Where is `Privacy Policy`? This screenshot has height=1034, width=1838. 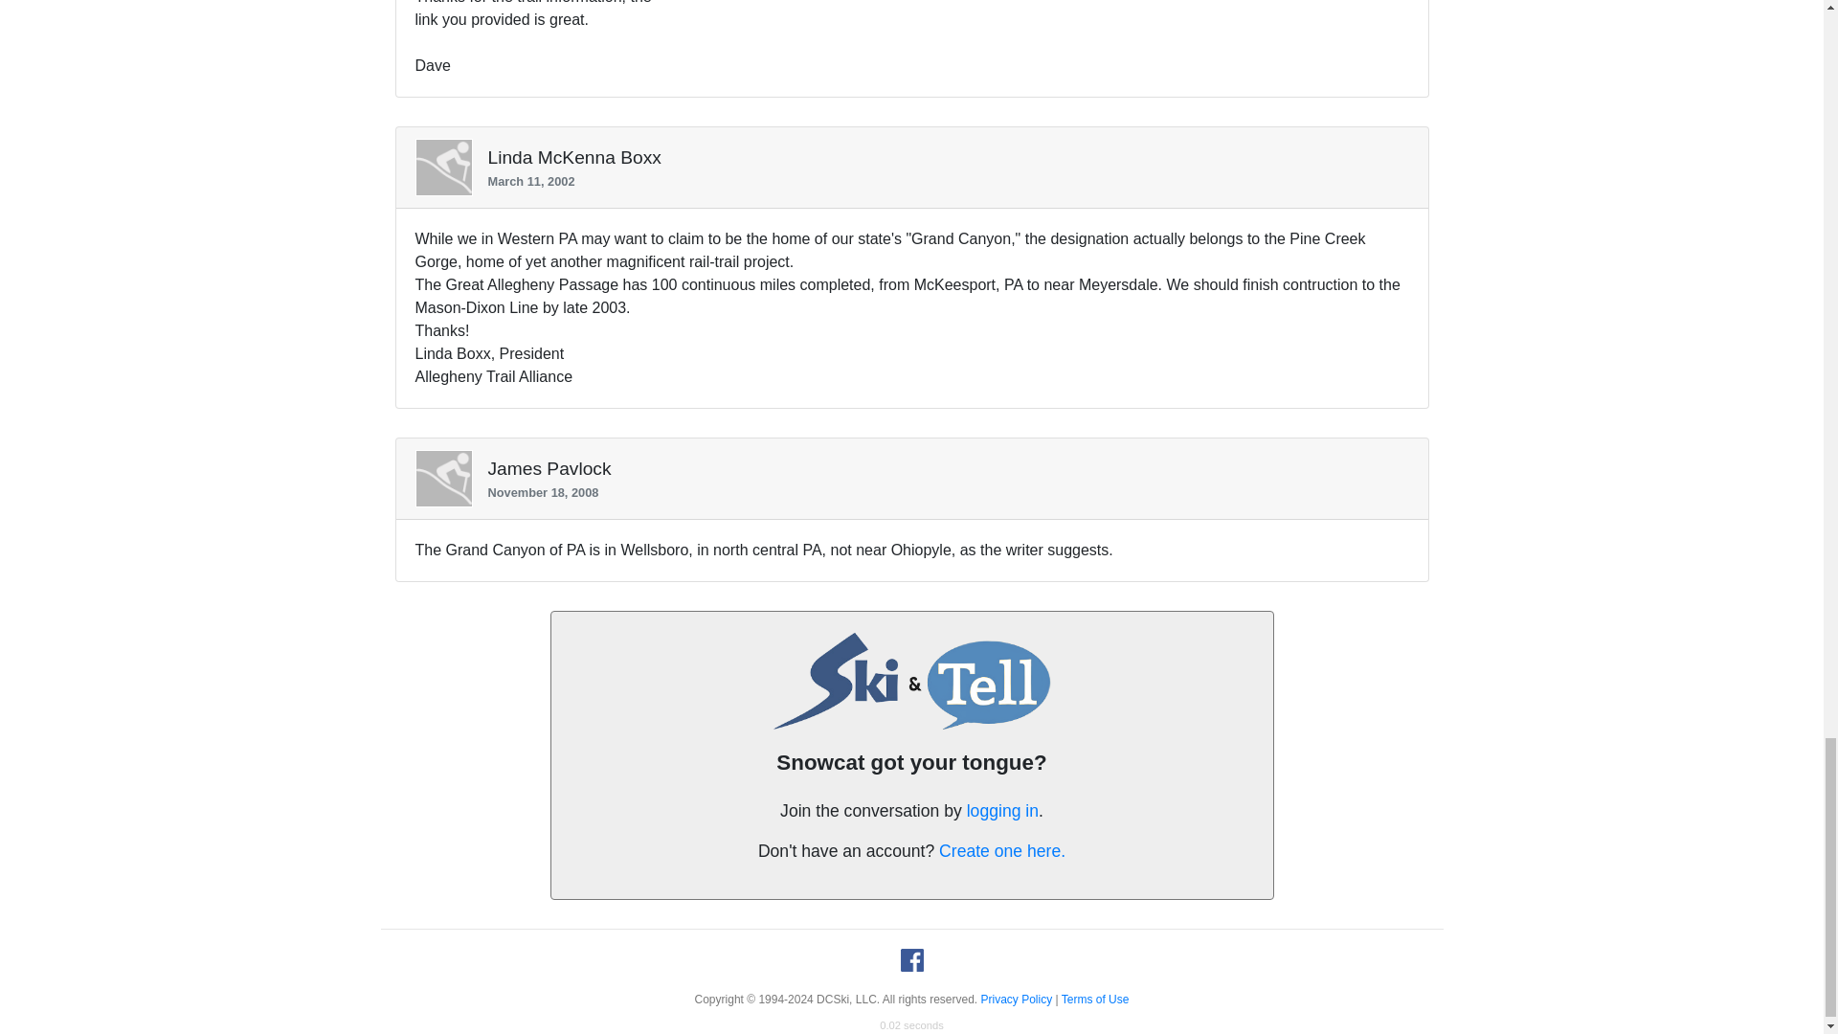
Privacy Policy is located at coordinates (1017, 999).